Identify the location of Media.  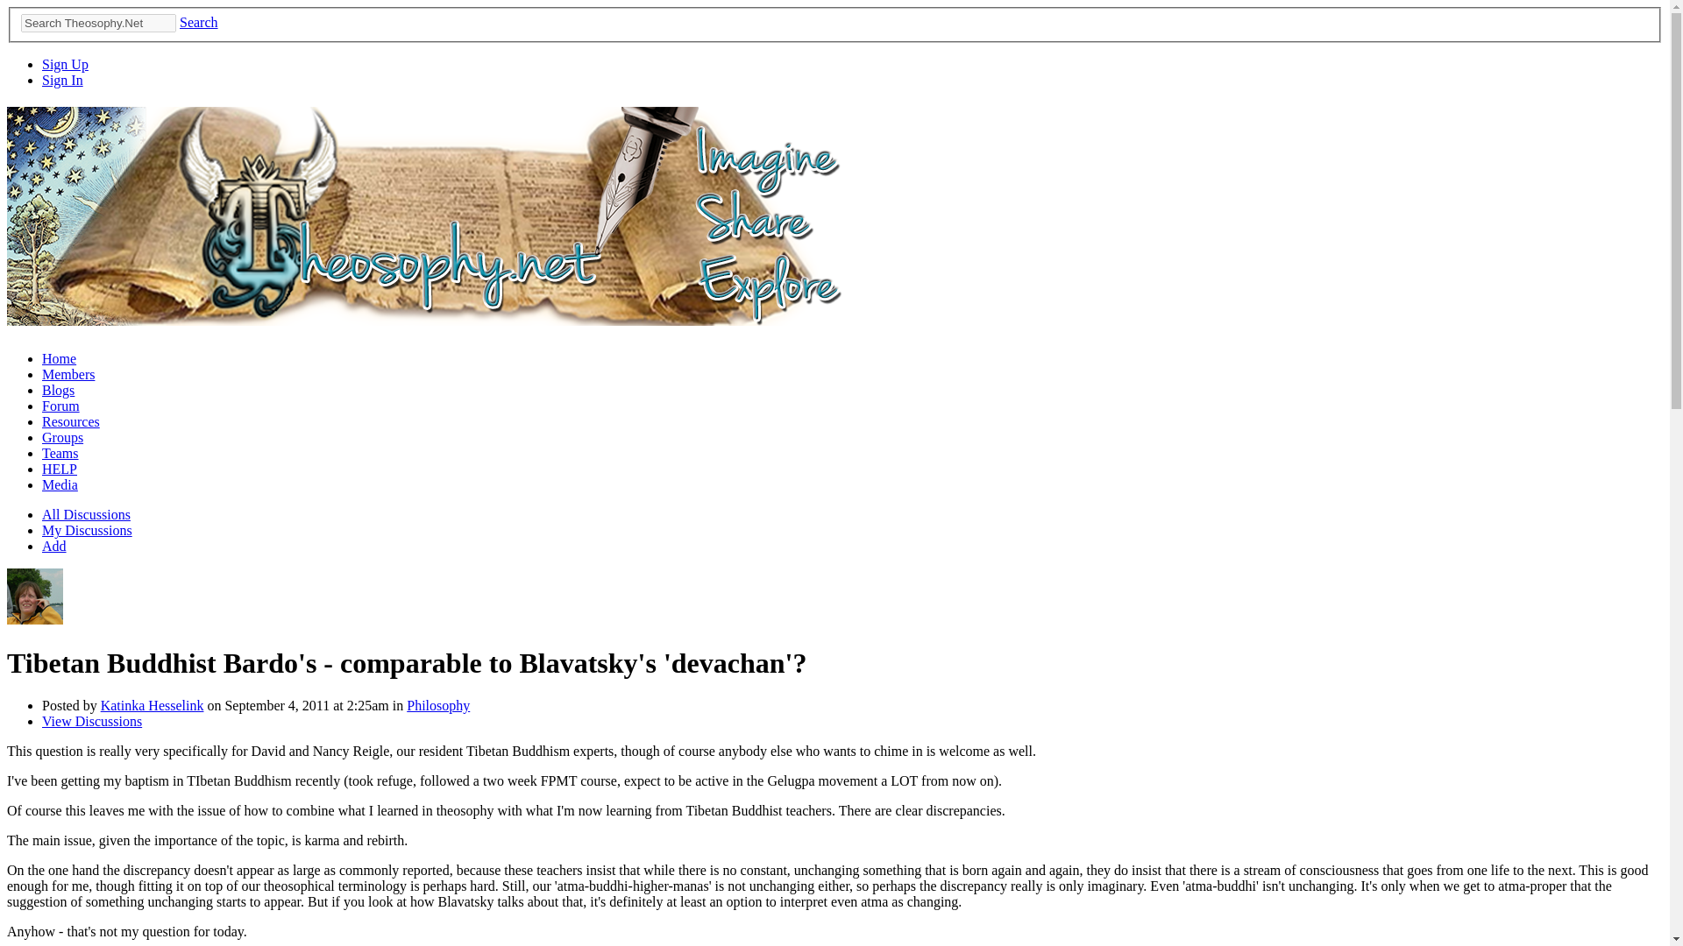
(60, 484).